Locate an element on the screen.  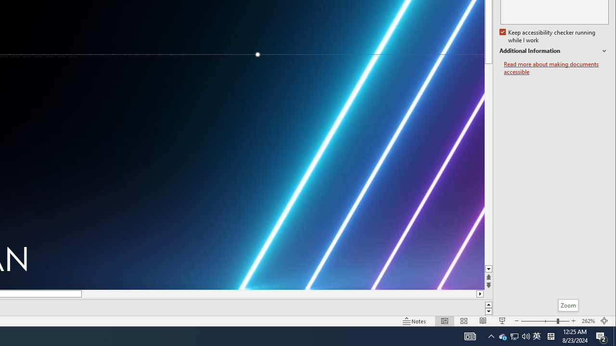
Zoom Out is located at coordinates (539, 321).